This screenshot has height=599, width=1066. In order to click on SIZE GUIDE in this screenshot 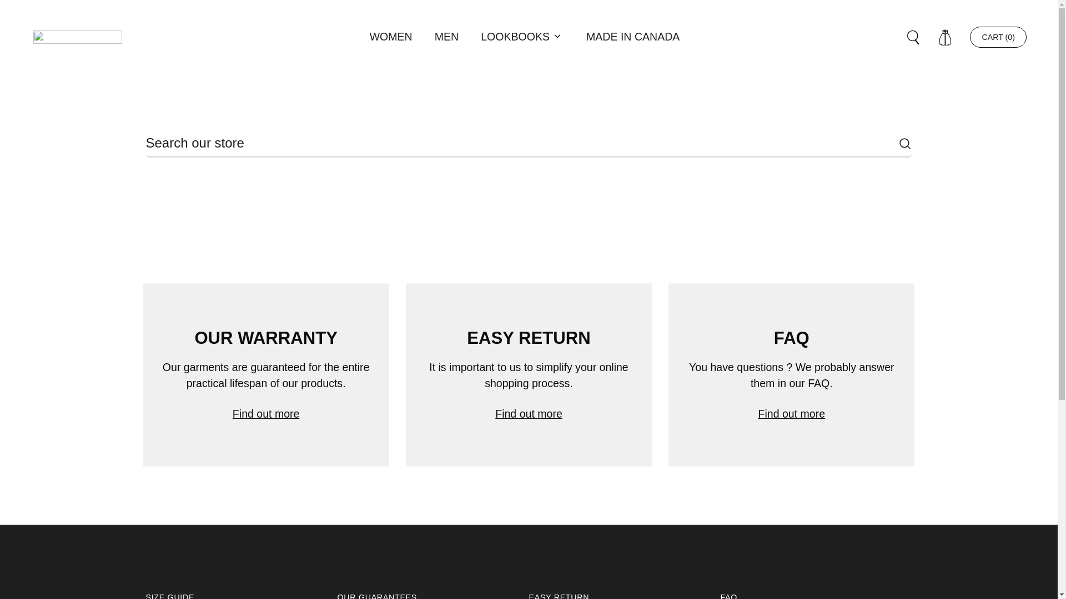, I will do `click(169, 596)`.